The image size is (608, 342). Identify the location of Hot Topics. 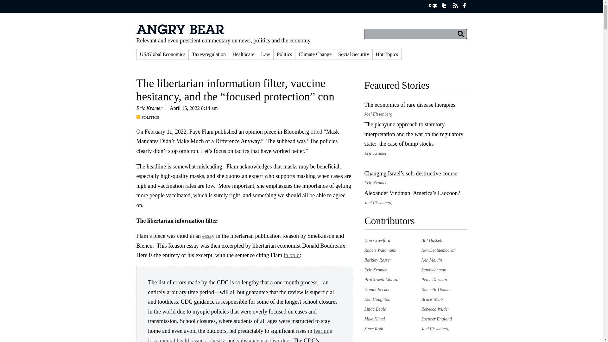
(387, 54).